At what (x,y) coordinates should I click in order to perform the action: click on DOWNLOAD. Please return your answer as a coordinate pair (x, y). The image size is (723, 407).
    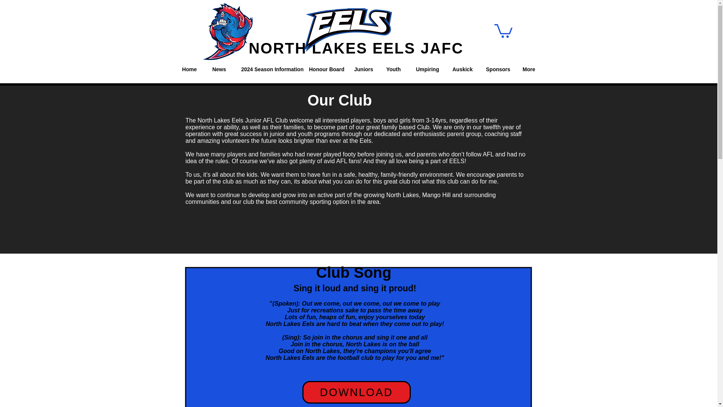
    Looking at the image, I should click on (356, 392).